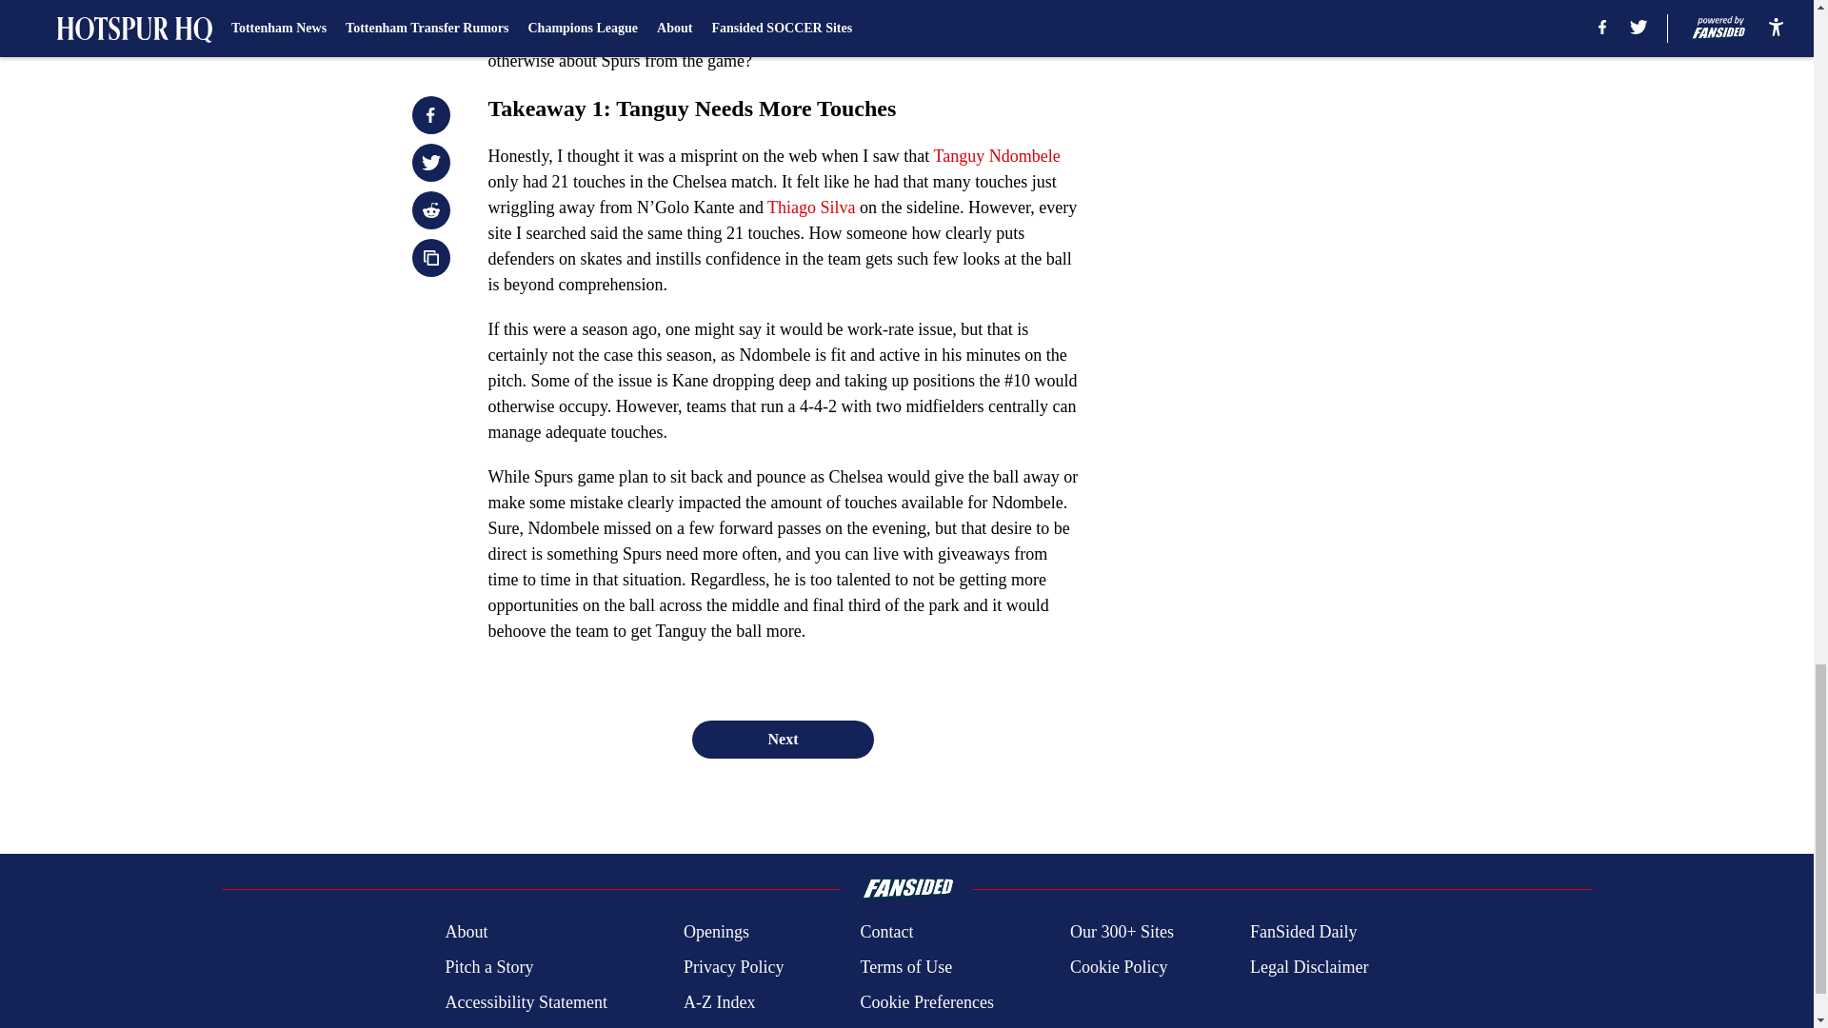  Describe the element at coordinates (905, 967) in the screenshot. I see `Terms of Use` at that location.